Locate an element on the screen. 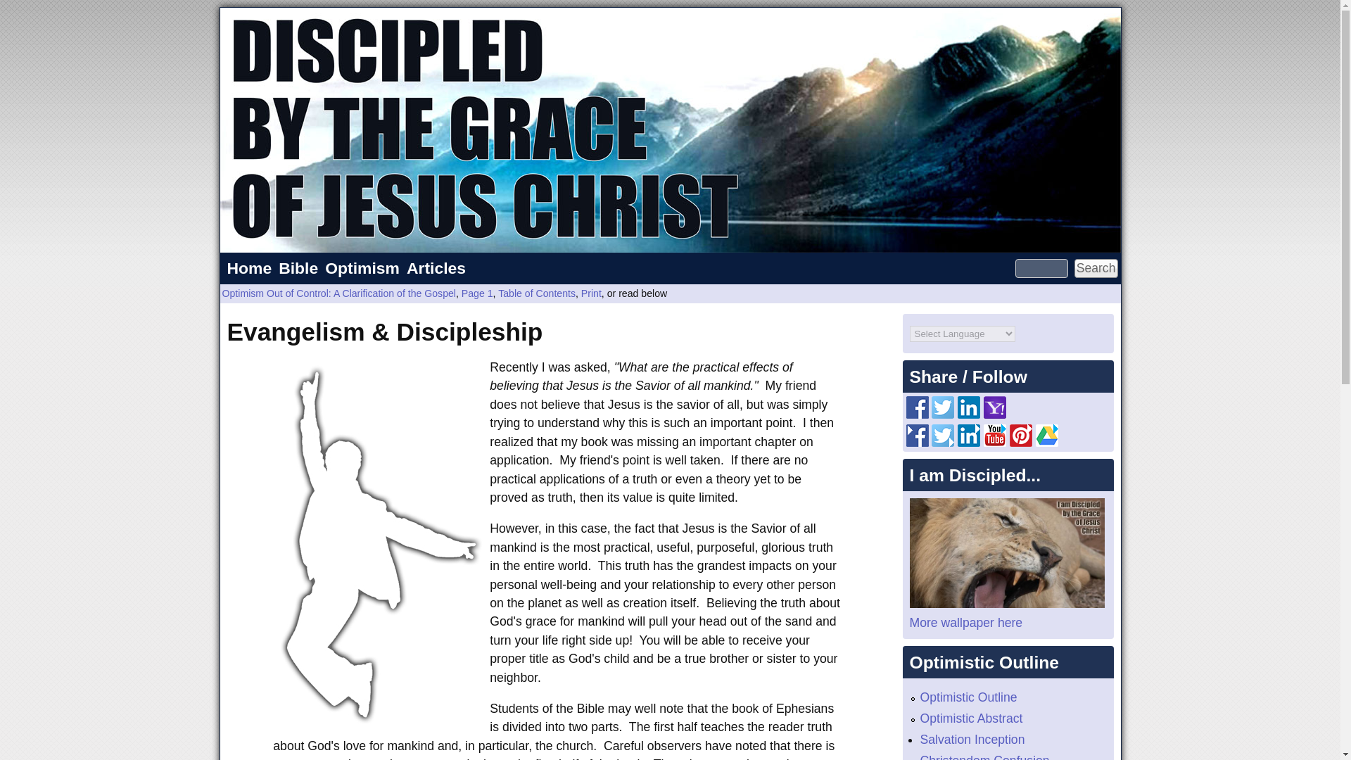 The height and width of the screenshot is (760, 1351). Optimism is located at coordinates (362, 268).